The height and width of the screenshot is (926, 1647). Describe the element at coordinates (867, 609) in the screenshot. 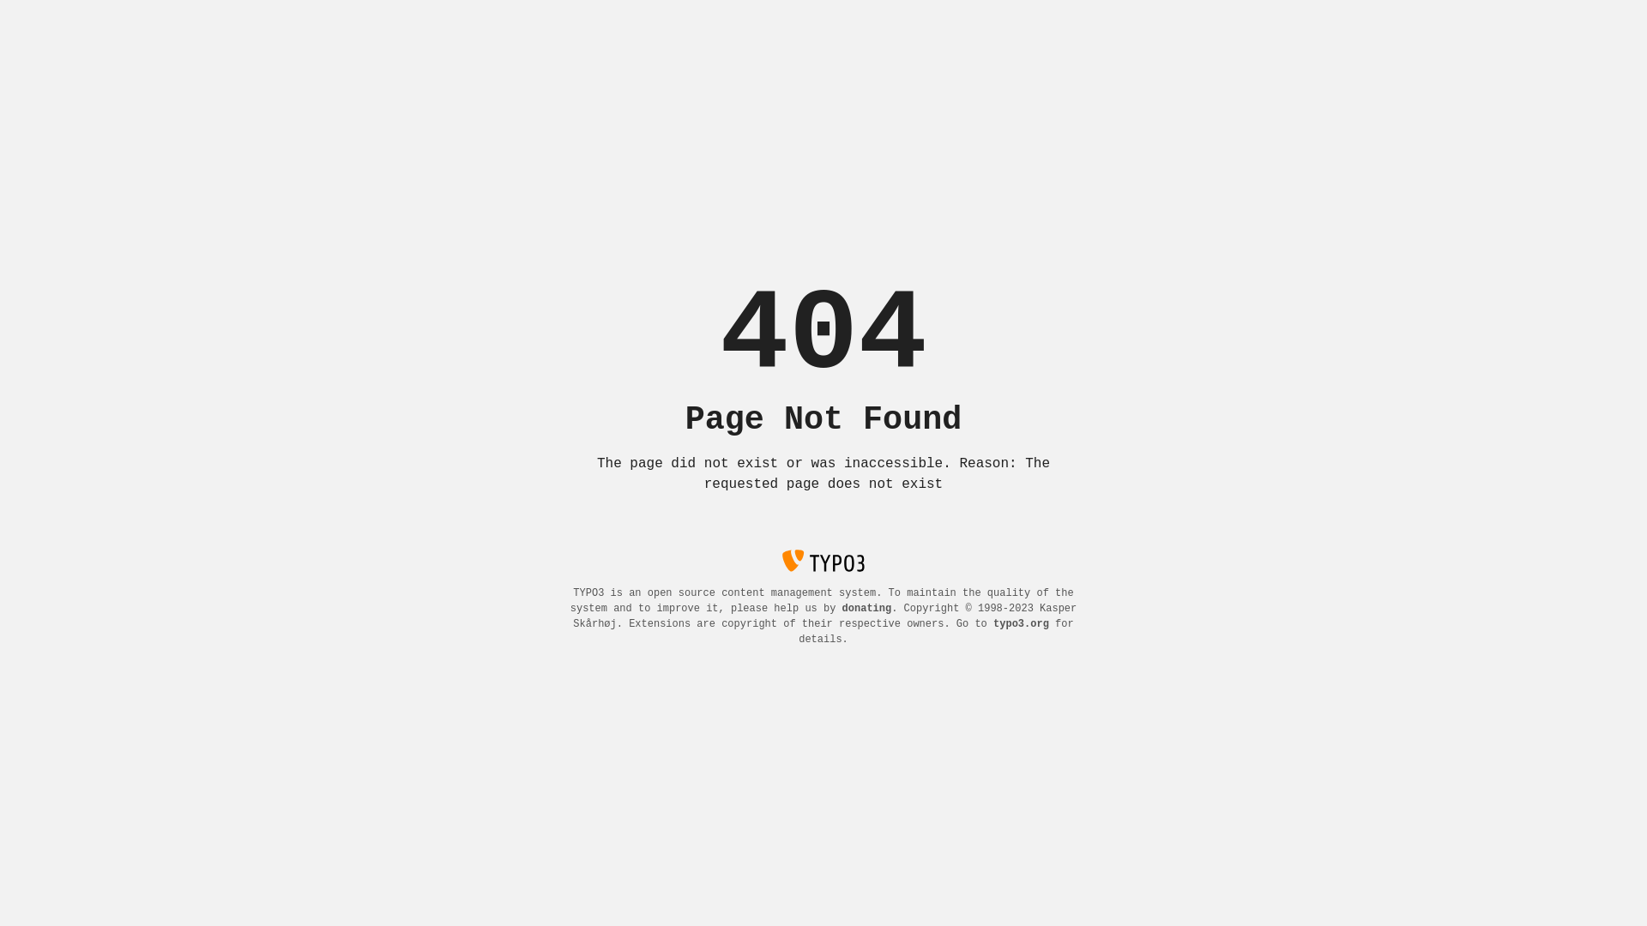

I see `donating` at that location.